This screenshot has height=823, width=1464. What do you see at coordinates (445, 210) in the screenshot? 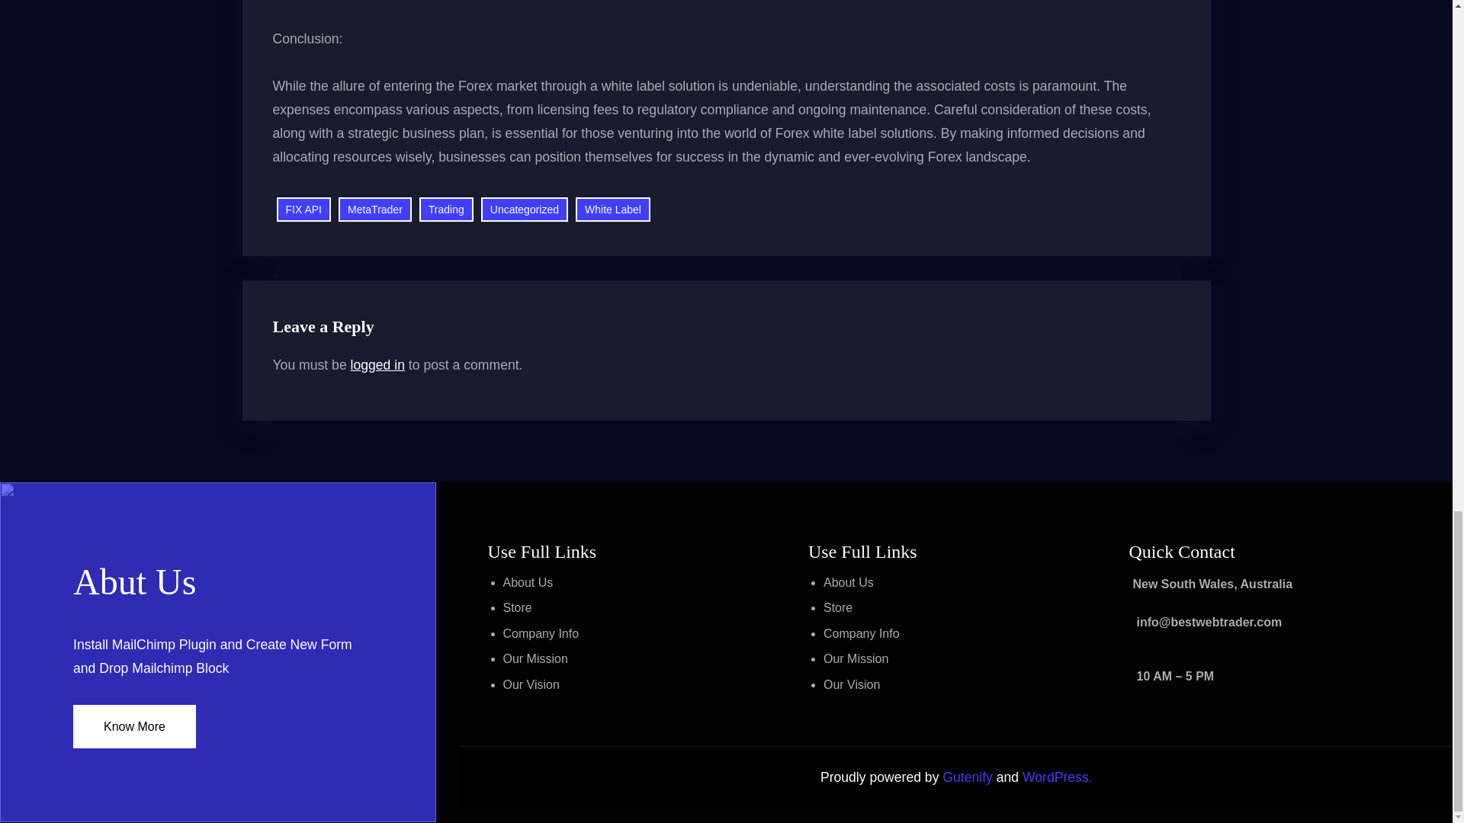
I see `Trading` at bounding box center [445, 210].